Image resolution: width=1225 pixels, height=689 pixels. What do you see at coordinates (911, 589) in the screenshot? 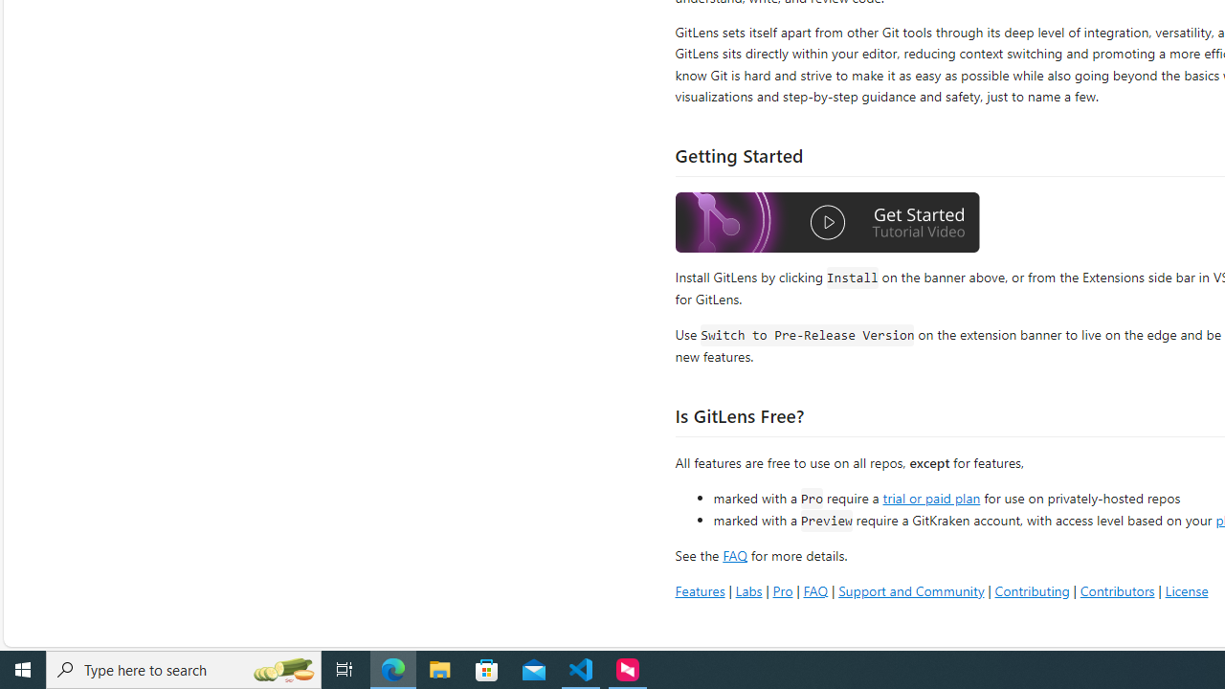
I see `Support and Community` at bounding box center [911, 589].